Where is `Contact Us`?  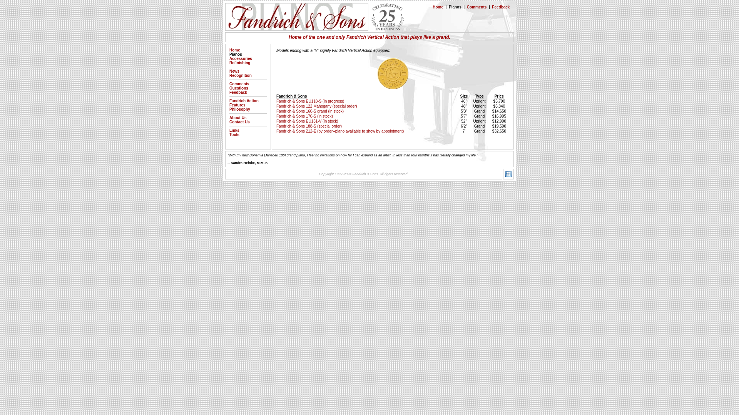
Contact Us is located at coordinates (239, 122).